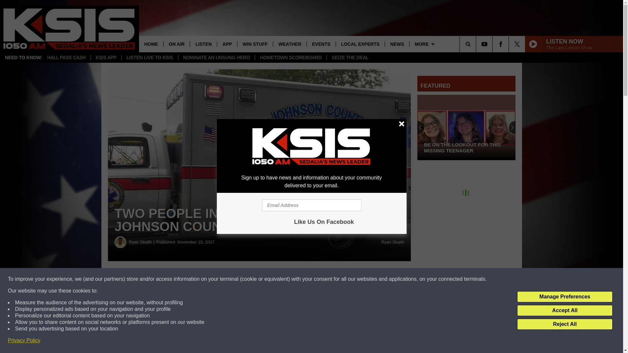  I want to click on SEARCH, so click(477, 44).